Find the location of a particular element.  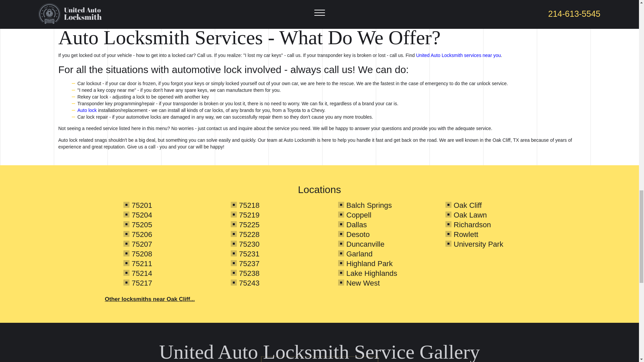

Locksmith in 75225, TX is located at coordinates (249, 225).